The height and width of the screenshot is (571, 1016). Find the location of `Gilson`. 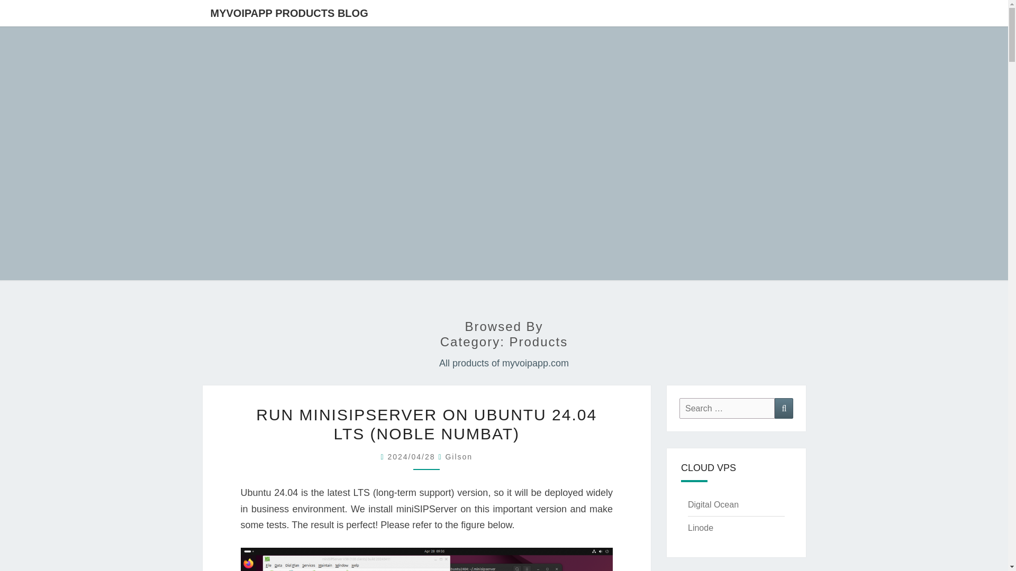

Gilson is located at coordinates (458, 457).